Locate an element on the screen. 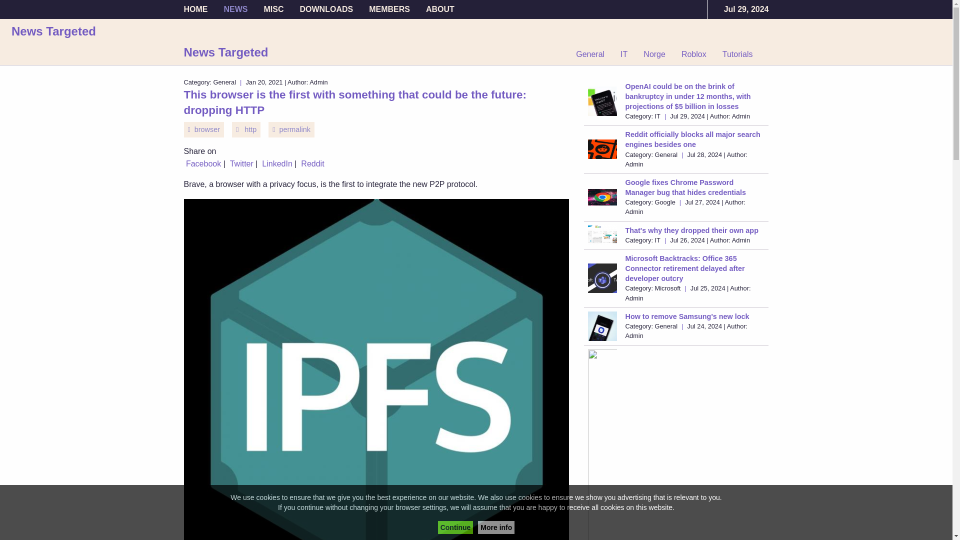 This screenshot has height=540, width=960. 1 articles is located at coordinates (694, 54).